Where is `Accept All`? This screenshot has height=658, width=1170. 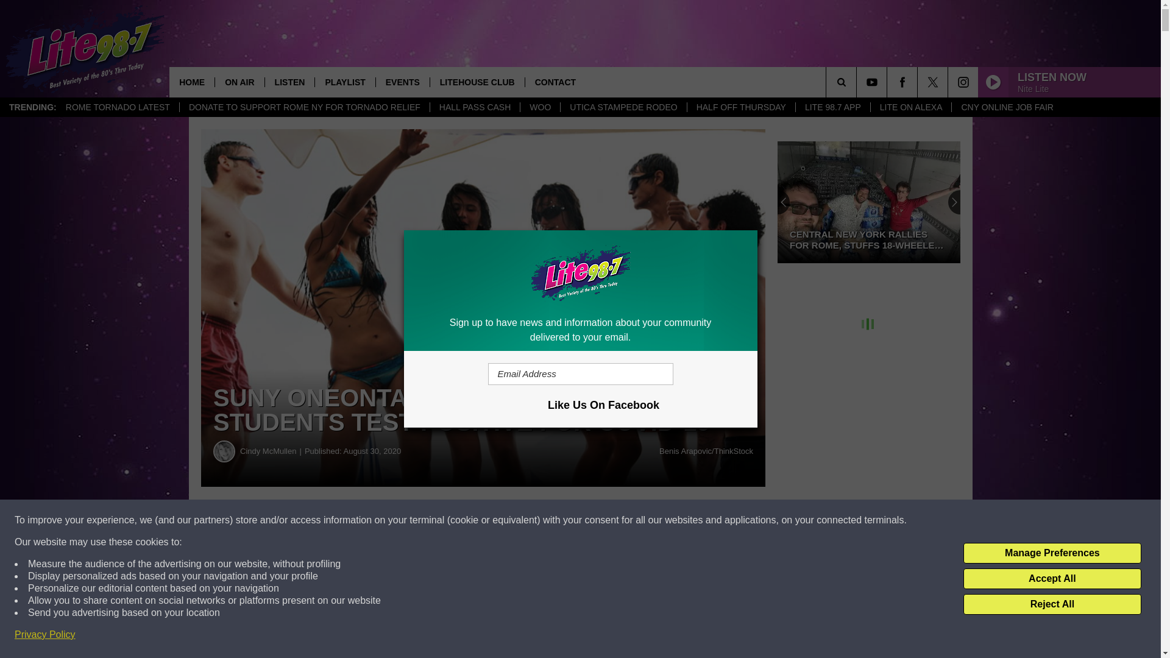 Accept All is located at coordinates (1052, 579).